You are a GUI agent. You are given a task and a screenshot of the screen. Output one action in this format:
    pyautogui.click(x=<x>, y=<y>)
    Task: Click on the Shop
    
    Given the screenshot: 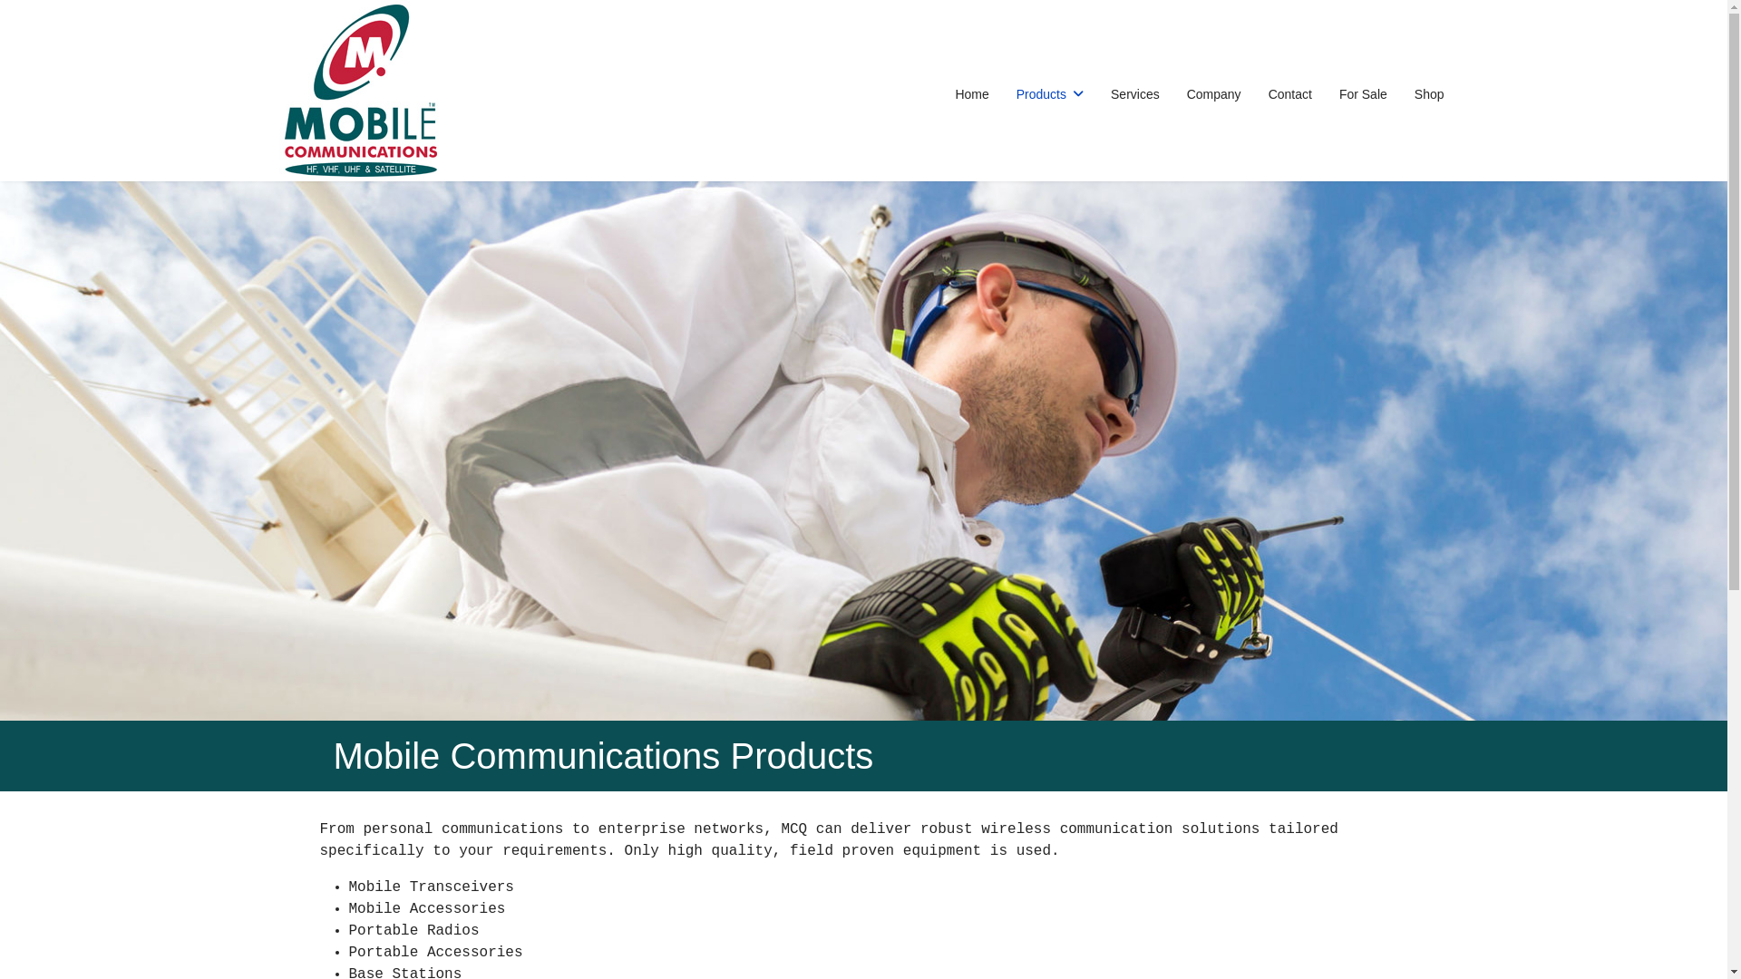 What is the action you would take?
    pyautogui.click(x=1423, y=94)
    